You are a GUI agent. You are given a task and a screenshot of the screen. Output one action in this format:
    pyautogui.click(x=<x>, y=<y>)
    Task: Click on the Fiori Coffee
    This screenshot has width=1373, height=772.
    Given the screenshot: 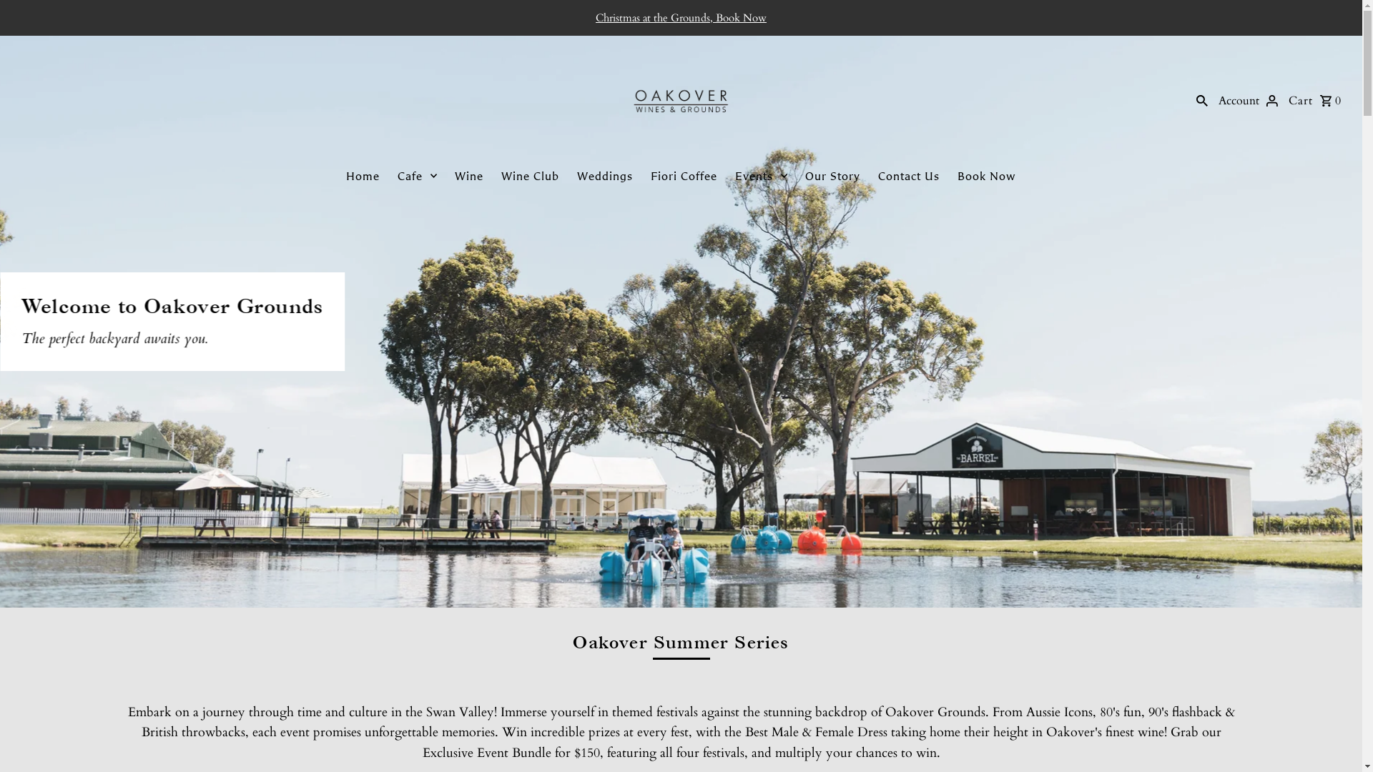 What is the action you would take?
    pyautogui.click(x=684, y=176)
    